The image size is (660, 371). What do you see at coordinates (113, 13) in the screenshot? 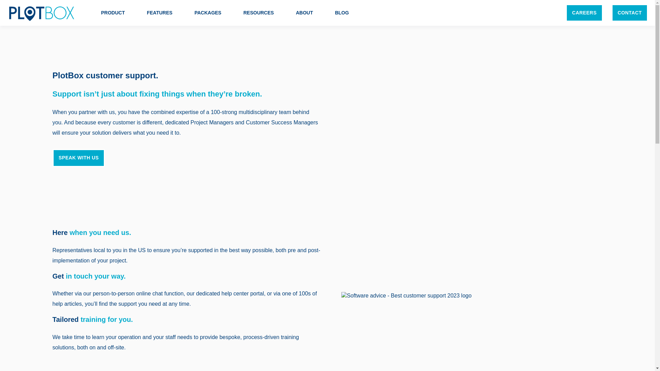
I see `PRODUCT` at bounding box center [113, 13].